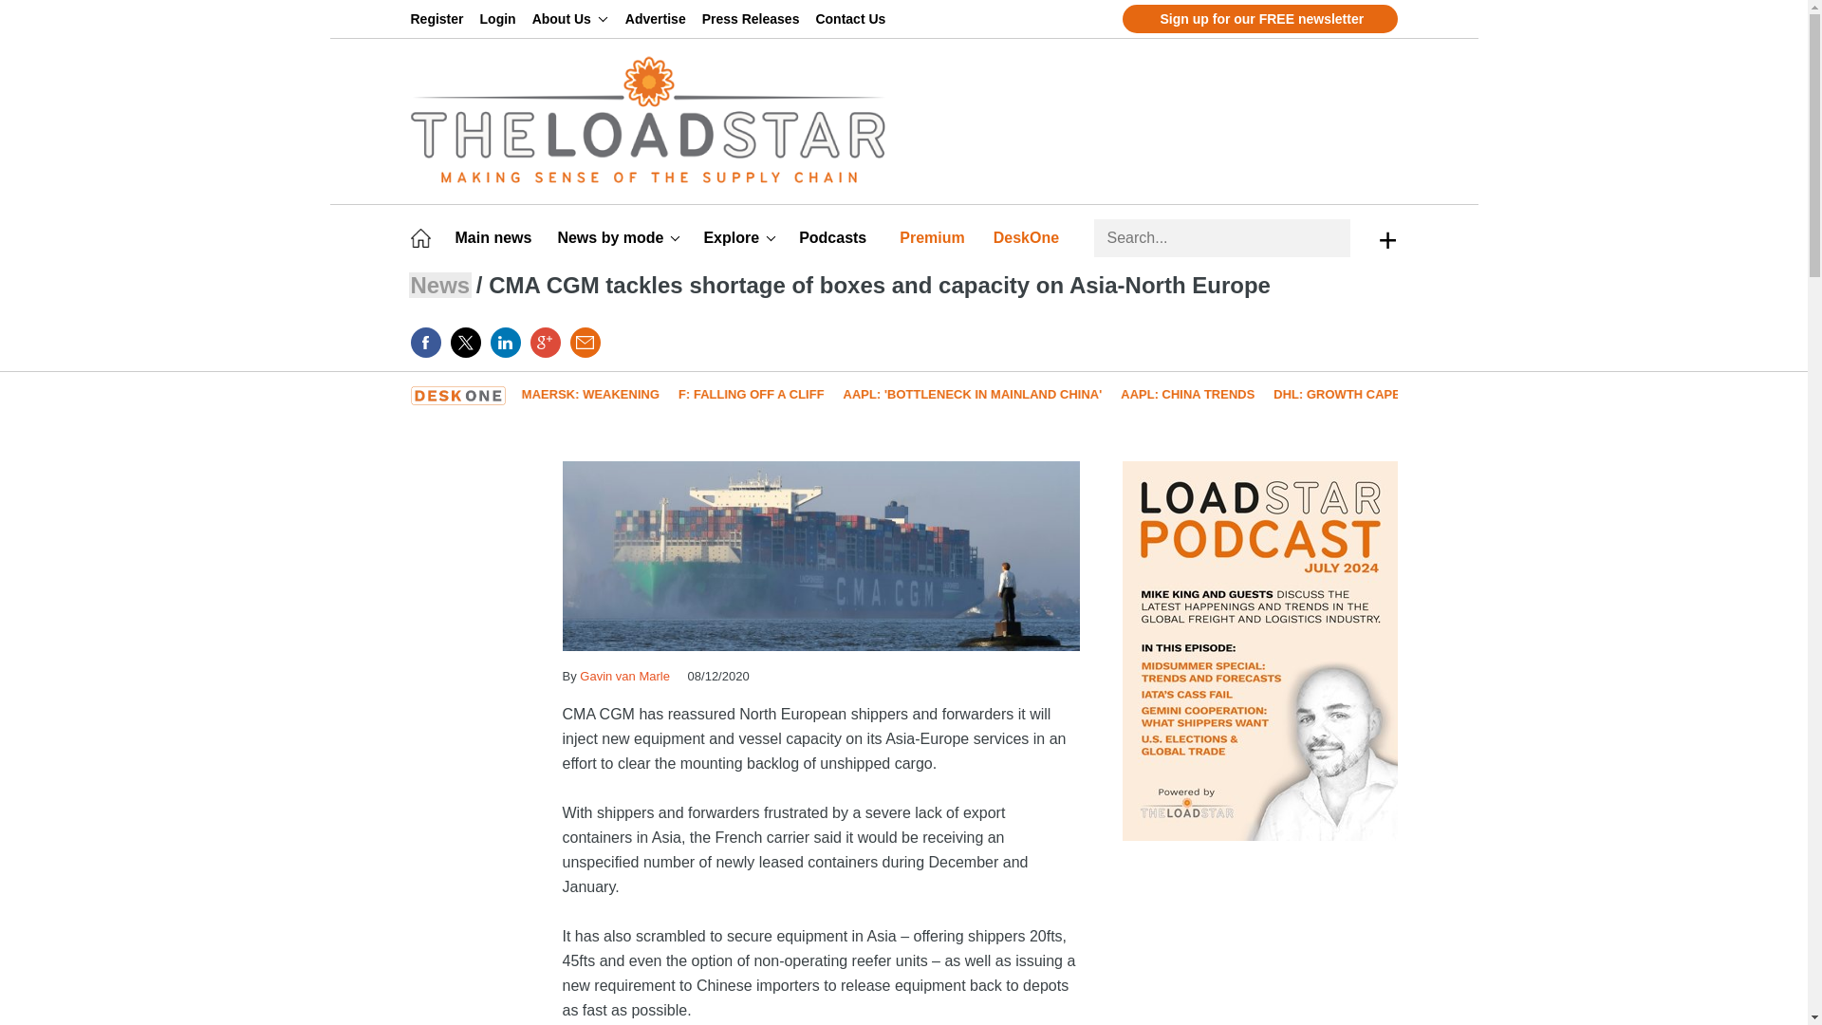  What do you see at coordinates (853, 19) in the screenshot?
I see `Contact Us` at bounding box center [853, 19].